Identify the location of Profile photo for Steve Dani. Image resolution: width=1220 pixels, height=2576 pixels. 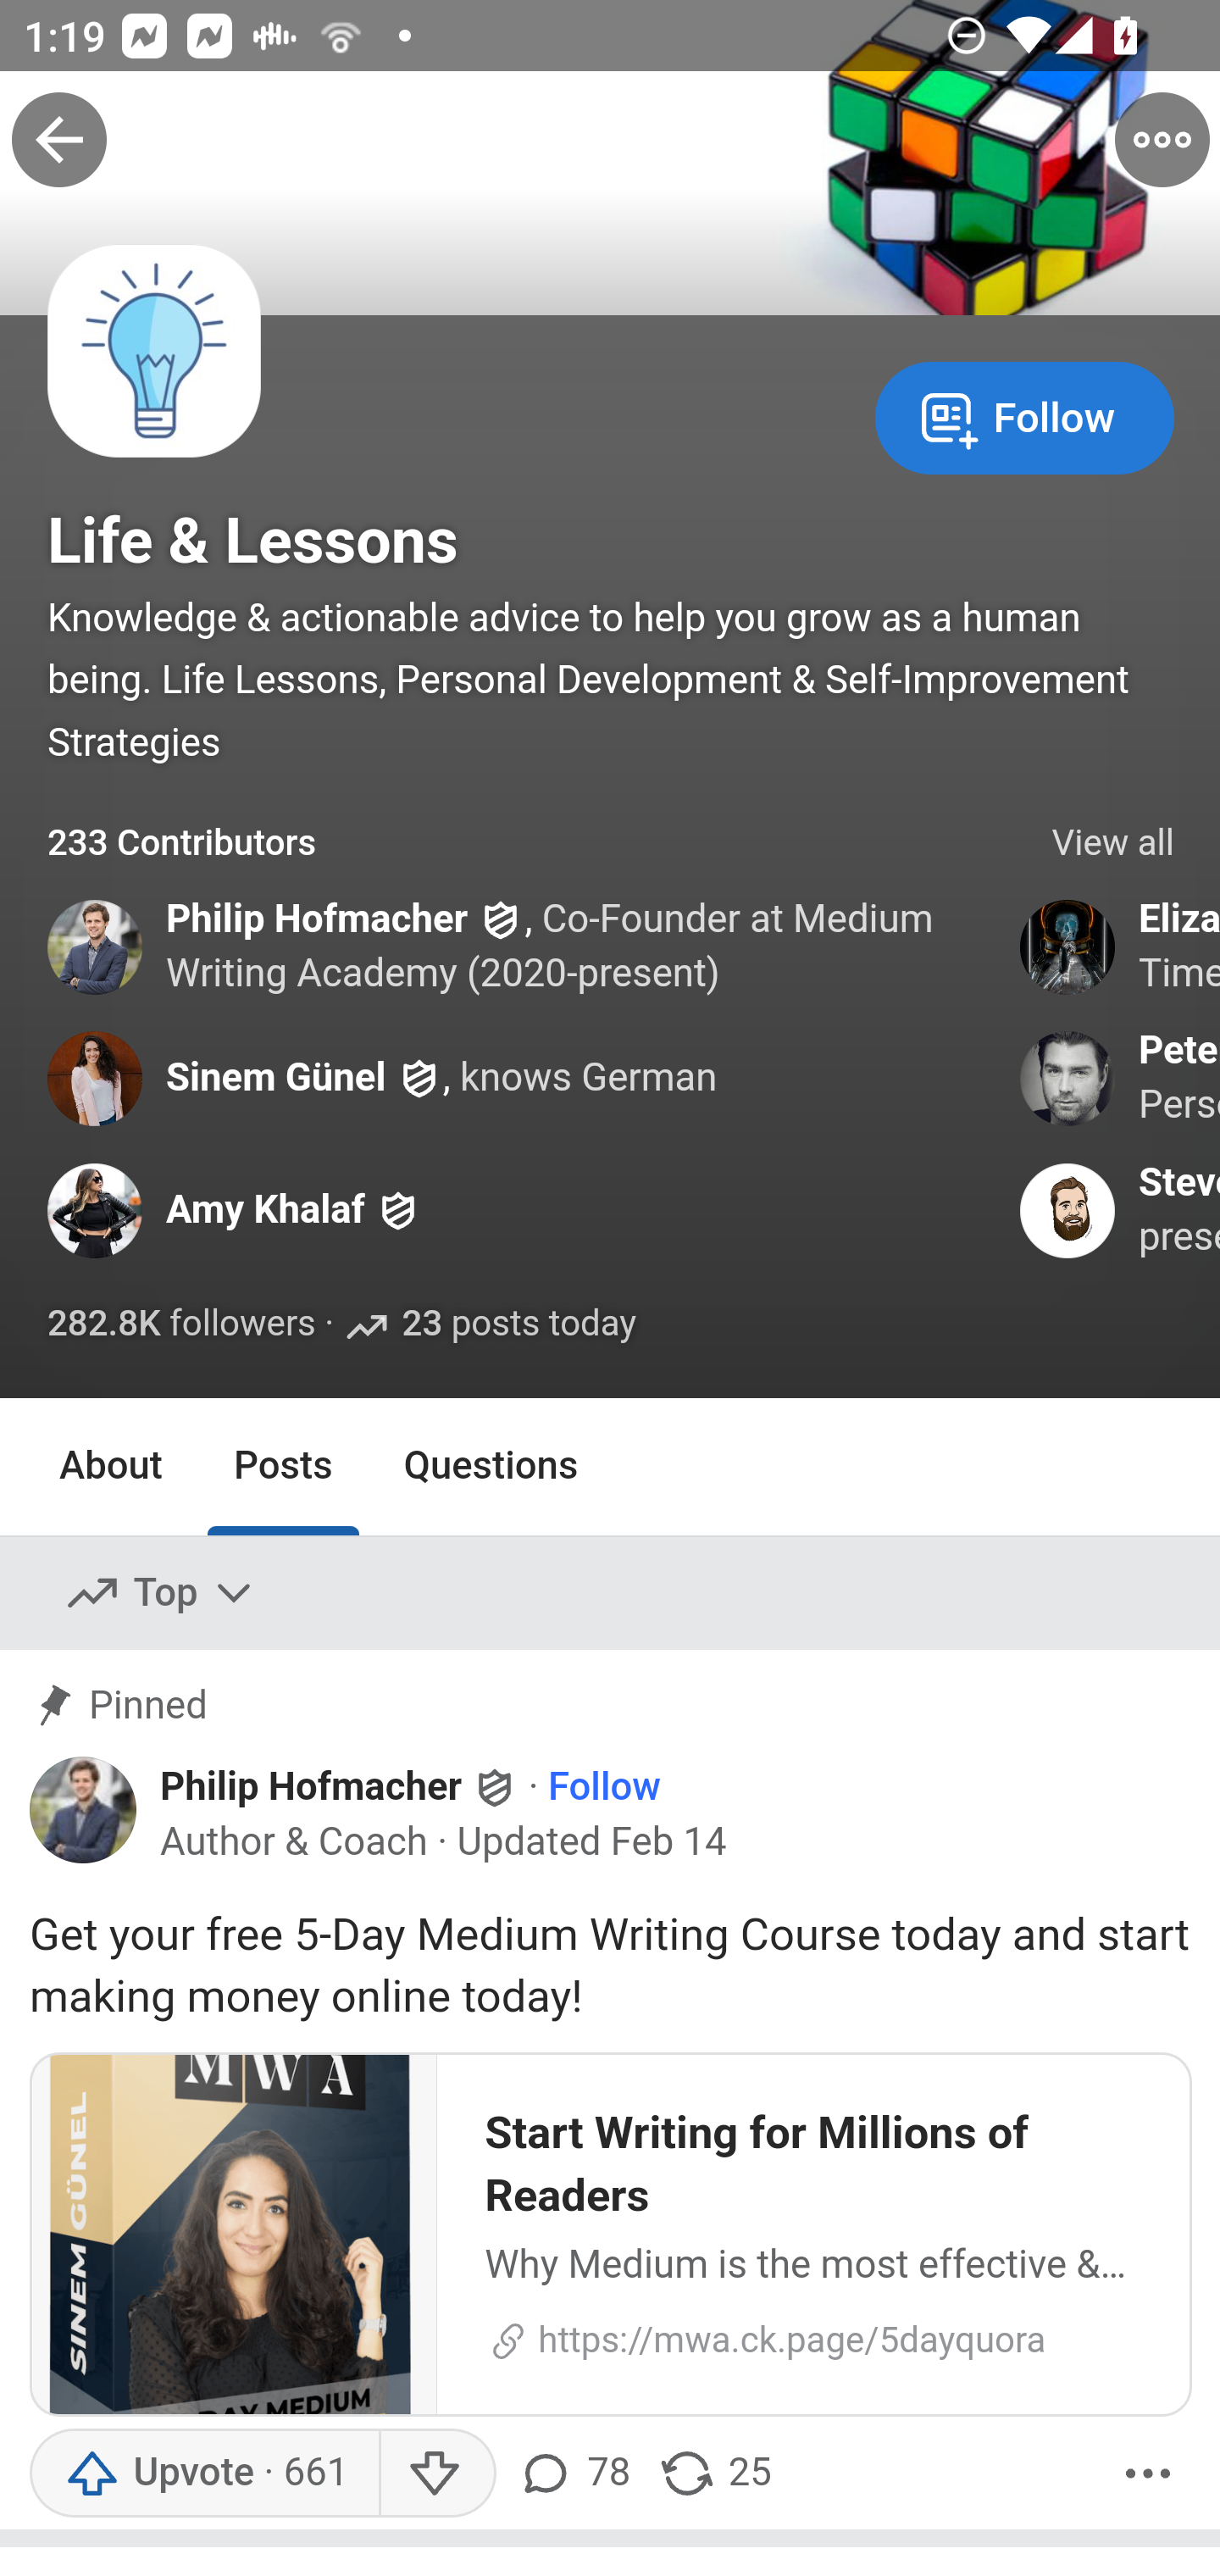
(1068, 1210).